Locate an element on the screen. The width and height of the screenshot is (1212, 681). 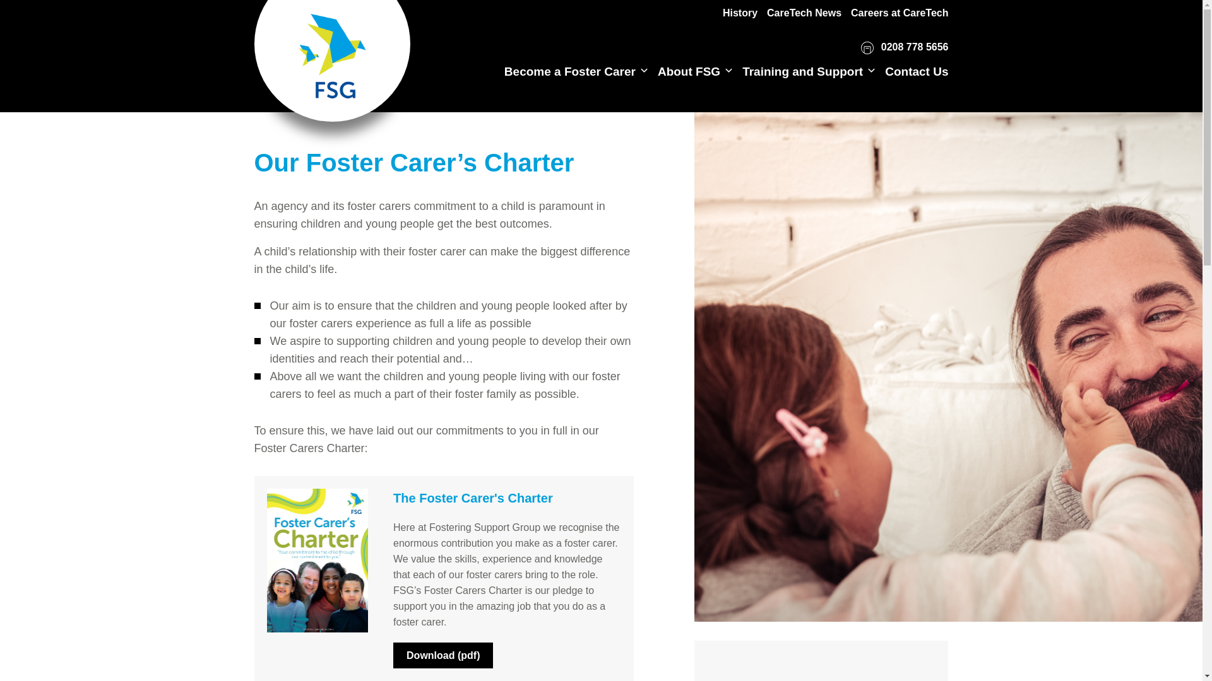
Become a Foster Carer is located at coordinates (569, 71).